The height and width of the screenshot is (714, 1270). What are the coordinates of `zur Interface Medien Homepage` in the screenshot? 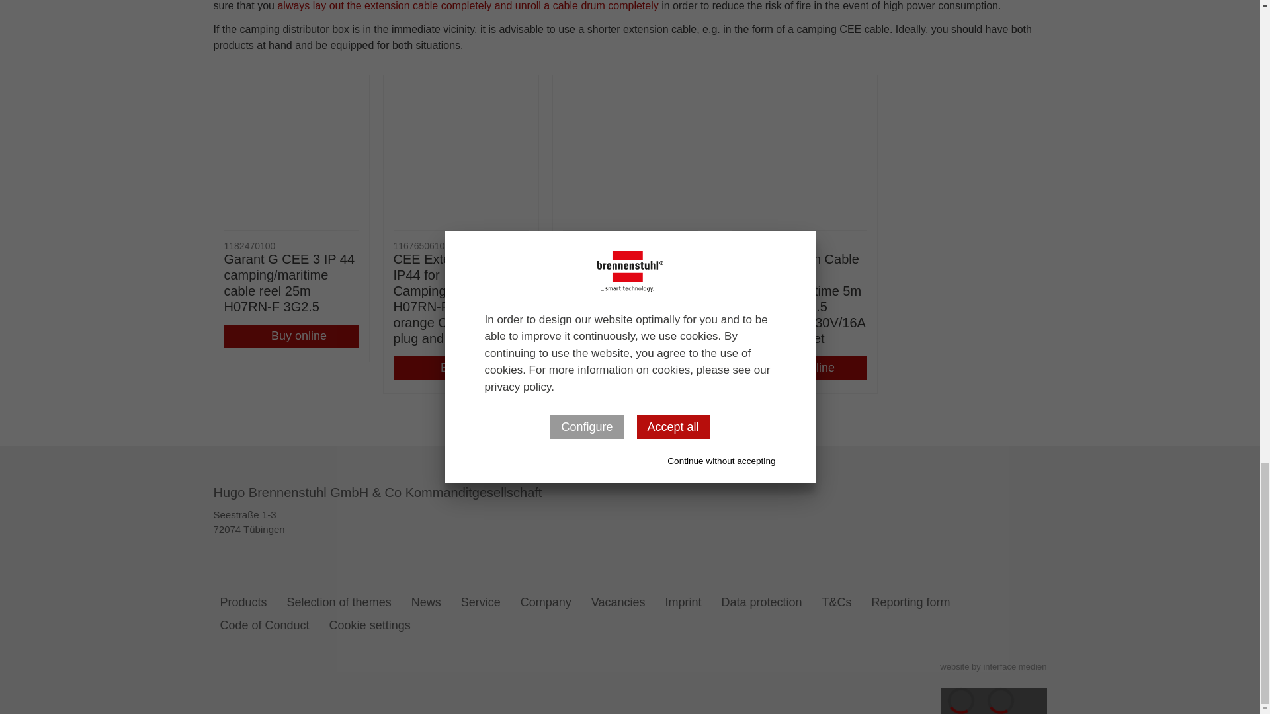 It's located at (993, 666).